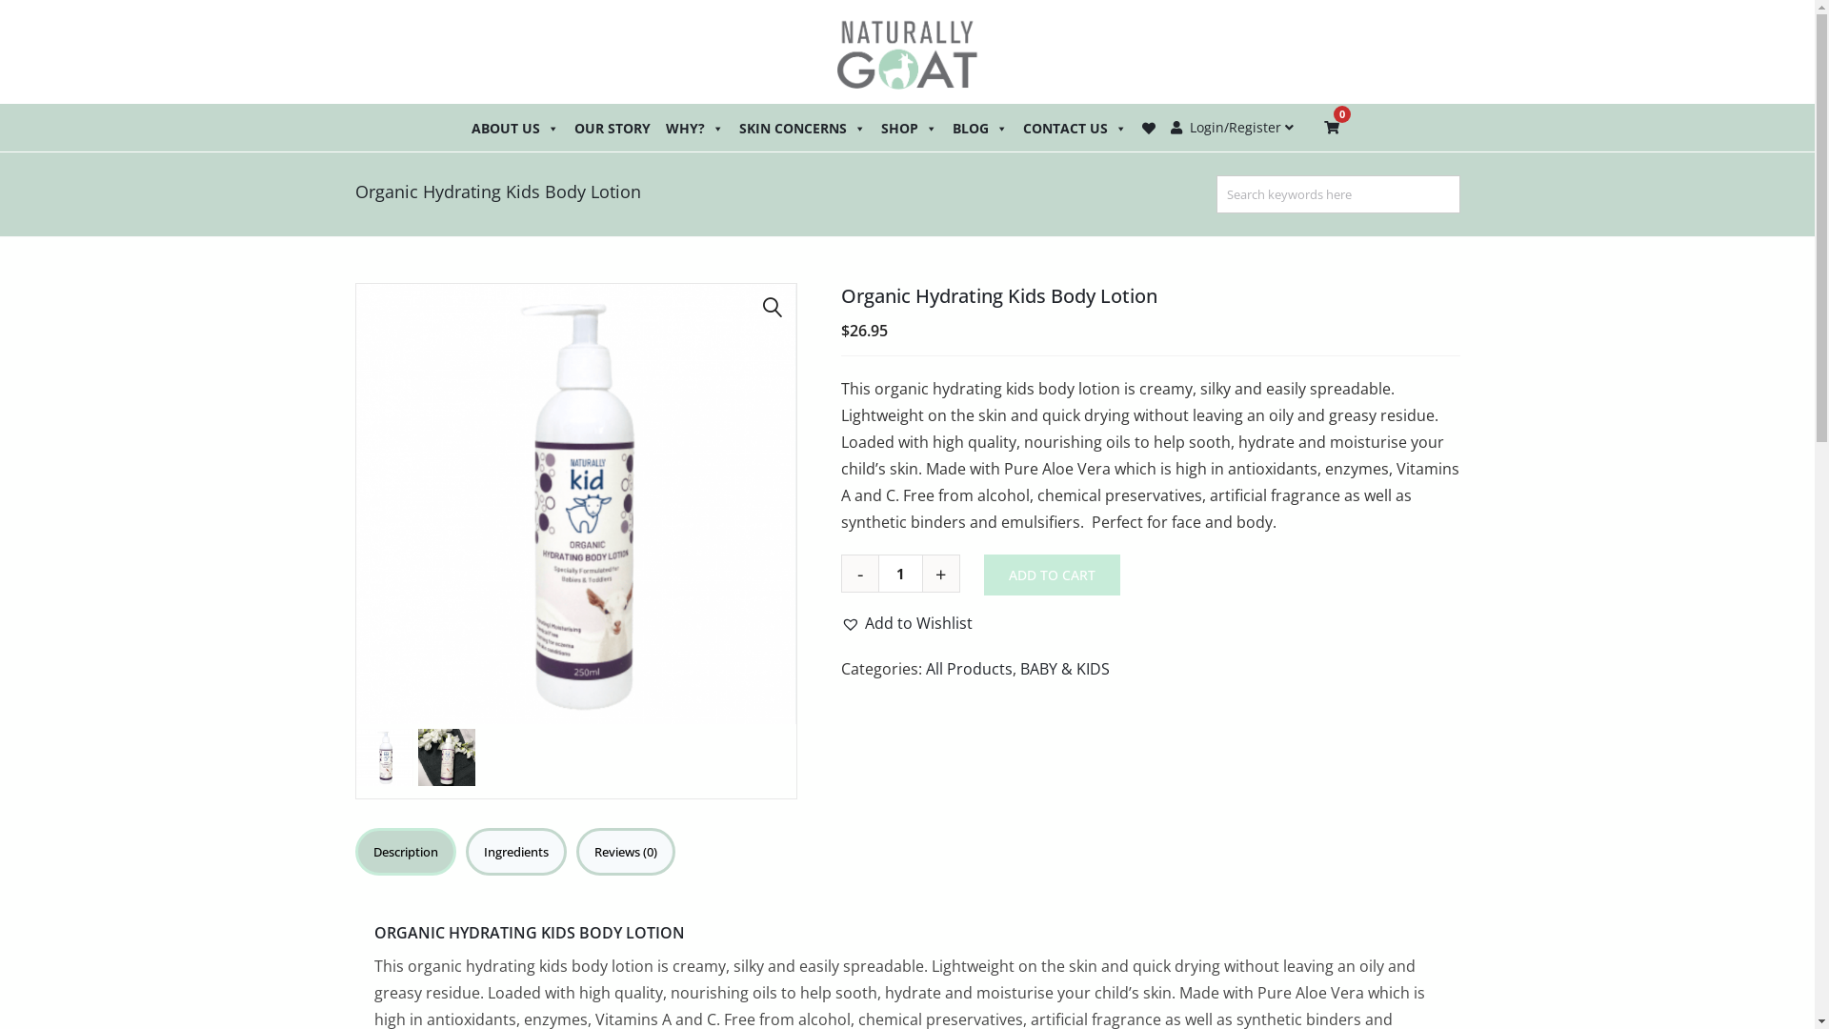  What do you see at coordinates (1206, 311) in the screenshot?
I see `Log In` at bounding box center [1206, 311].